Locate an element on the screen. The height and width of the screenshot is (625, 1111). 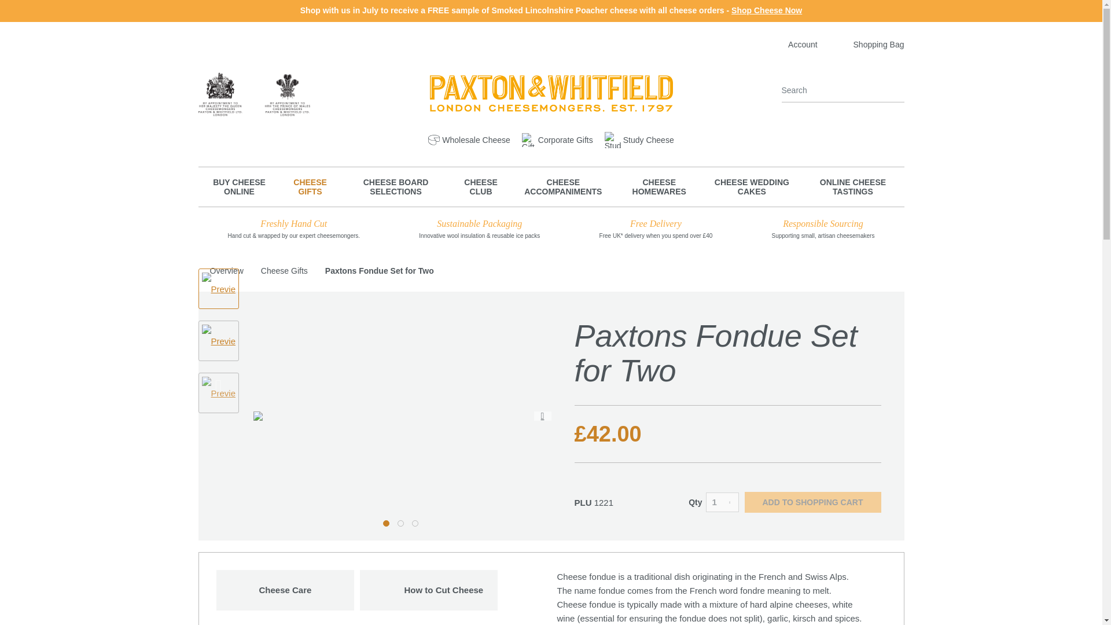
Online Cheese Tastings is located at coordinates (852, 187).